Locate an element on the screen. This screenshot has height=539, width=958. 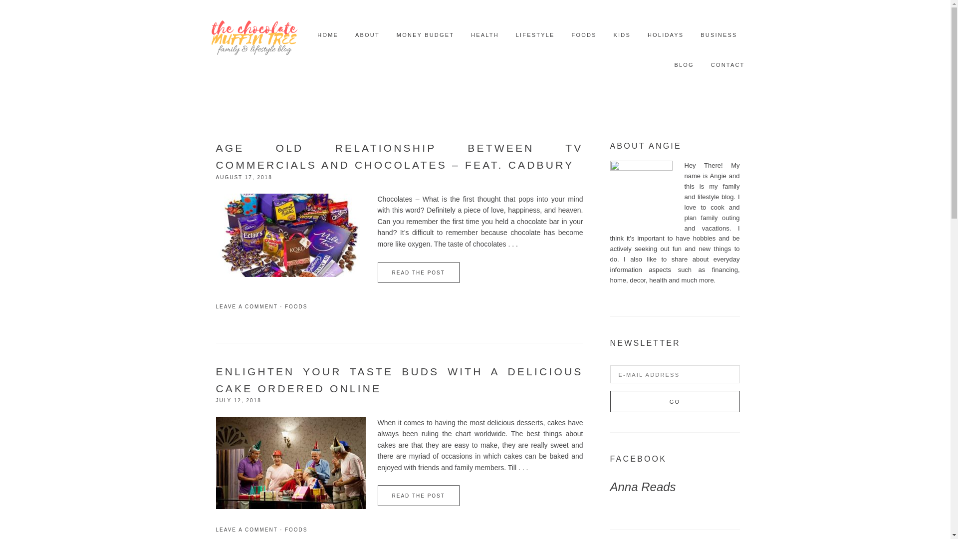
READ THE POST is located at coordinates (418, 496).